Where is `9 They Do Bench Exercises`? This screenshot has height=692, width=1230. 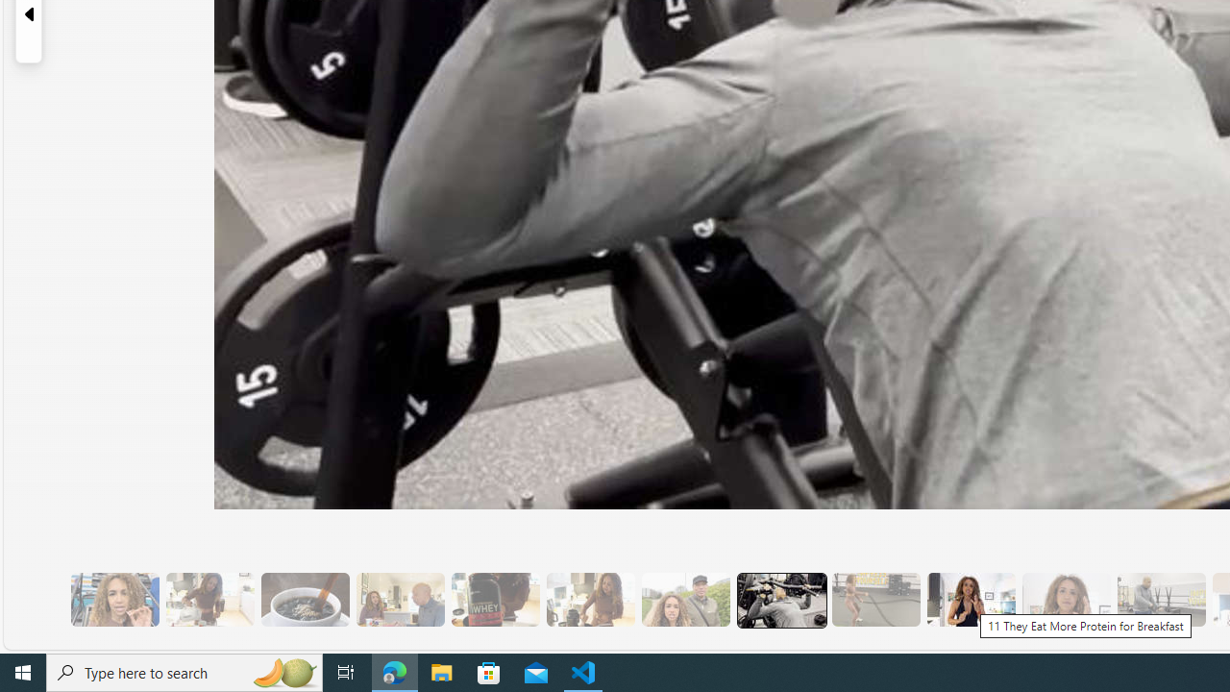 9 They Do Bench Exercises is located at coordinates (781, 600).